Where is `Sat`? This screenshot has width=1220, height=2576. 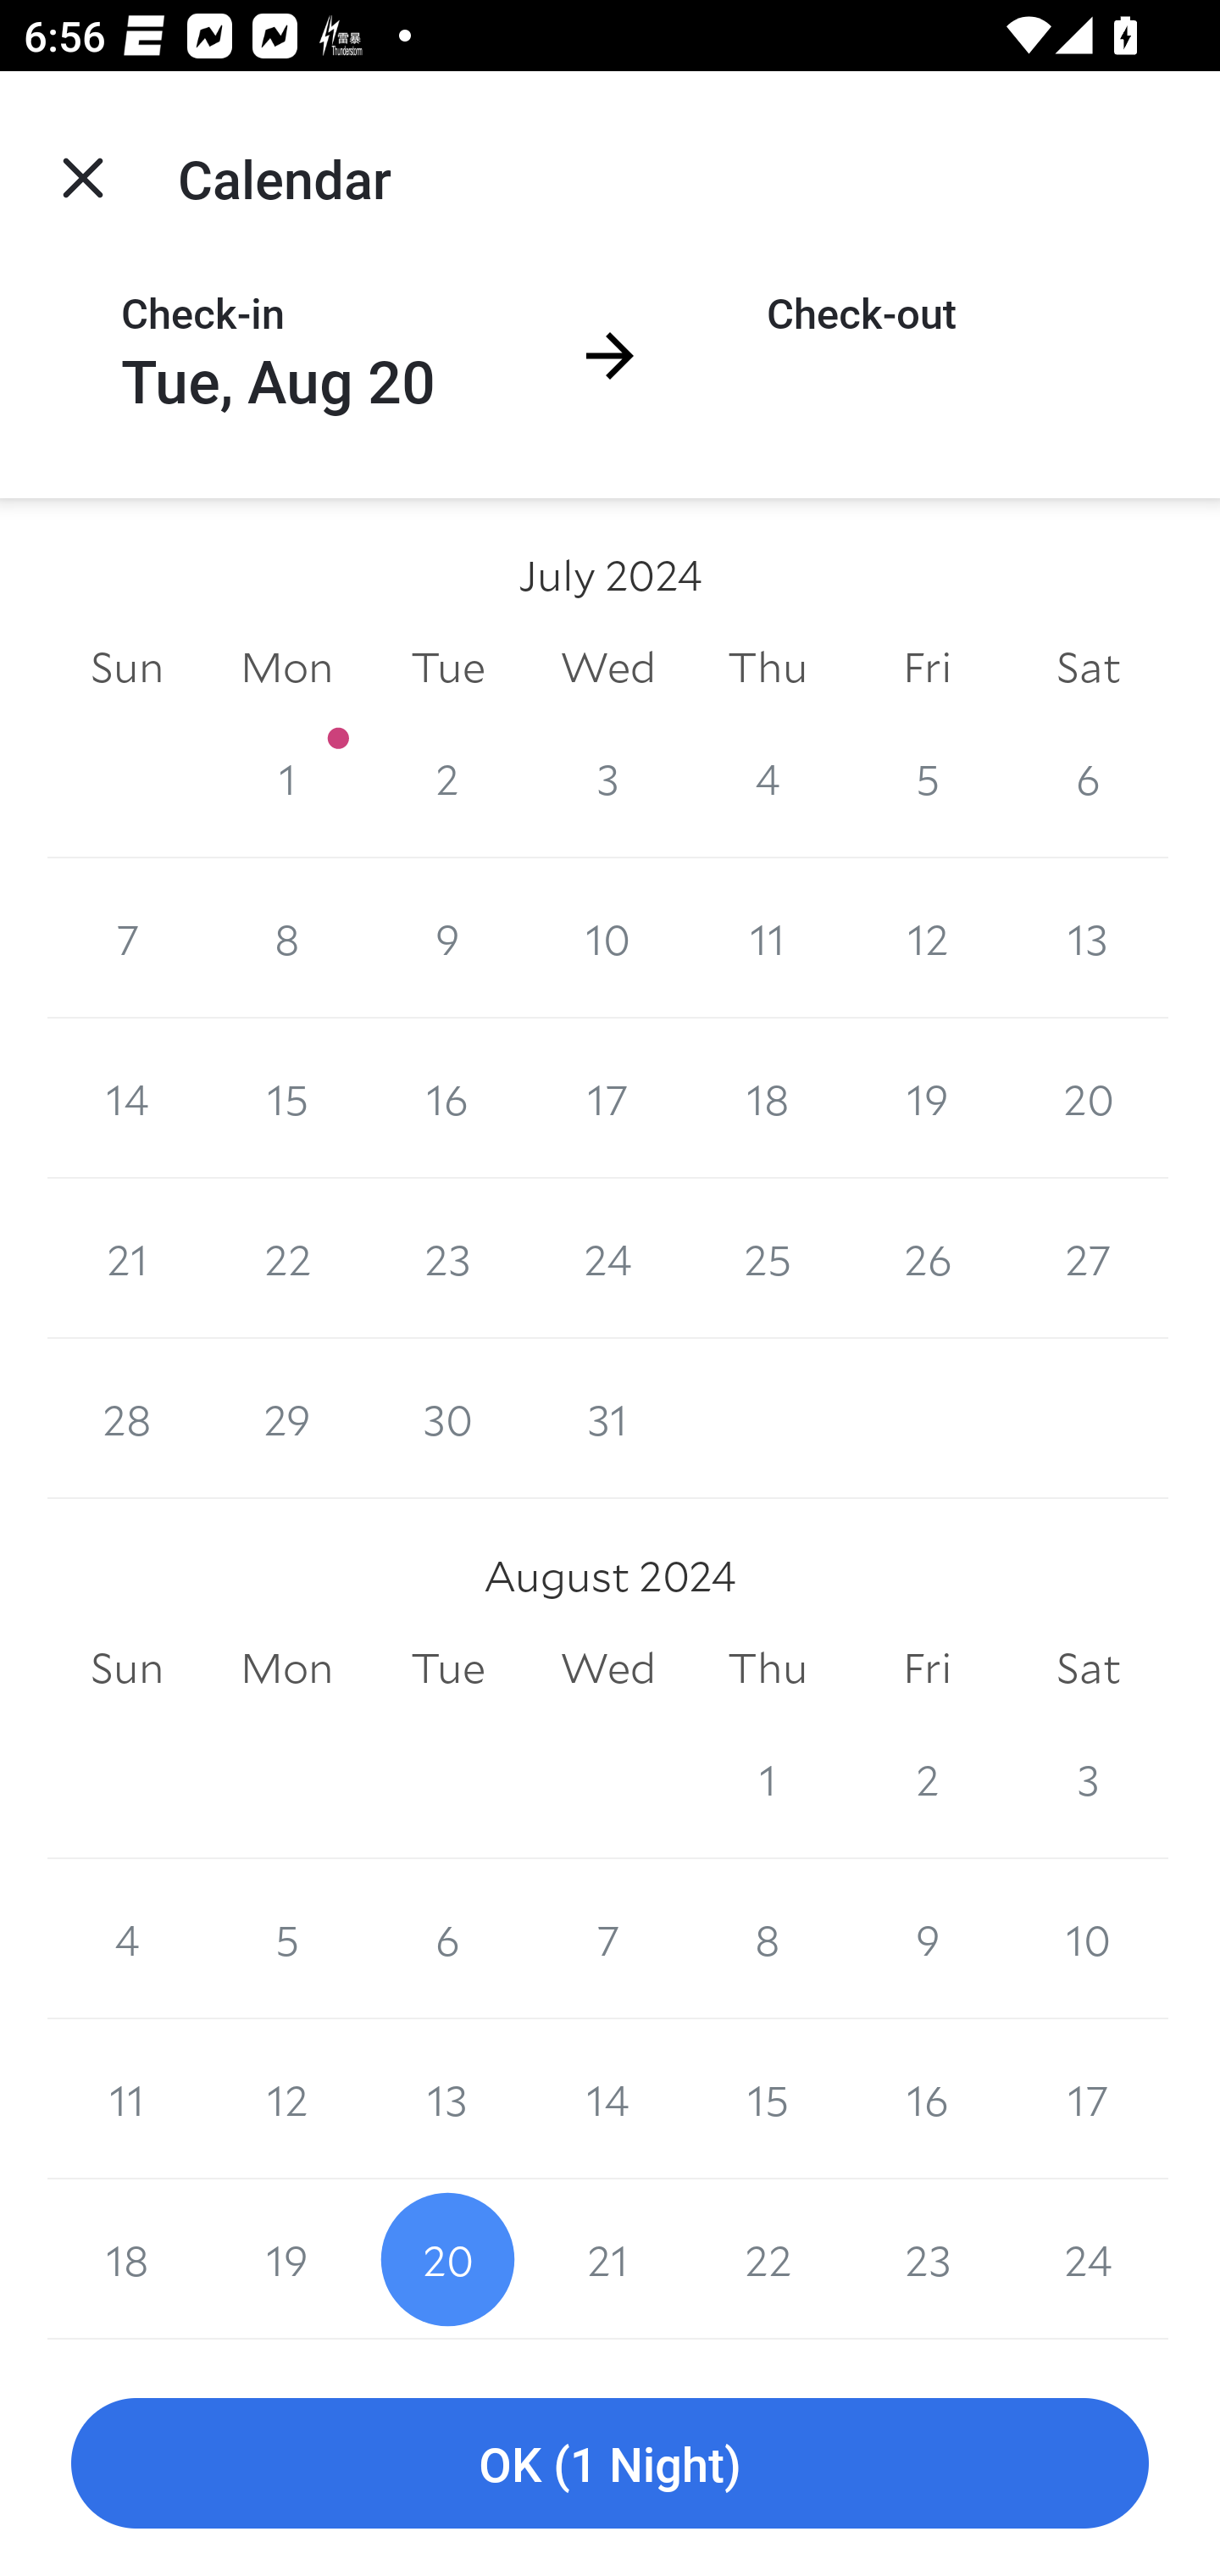 Sat is located at coordinates (1088, 666).